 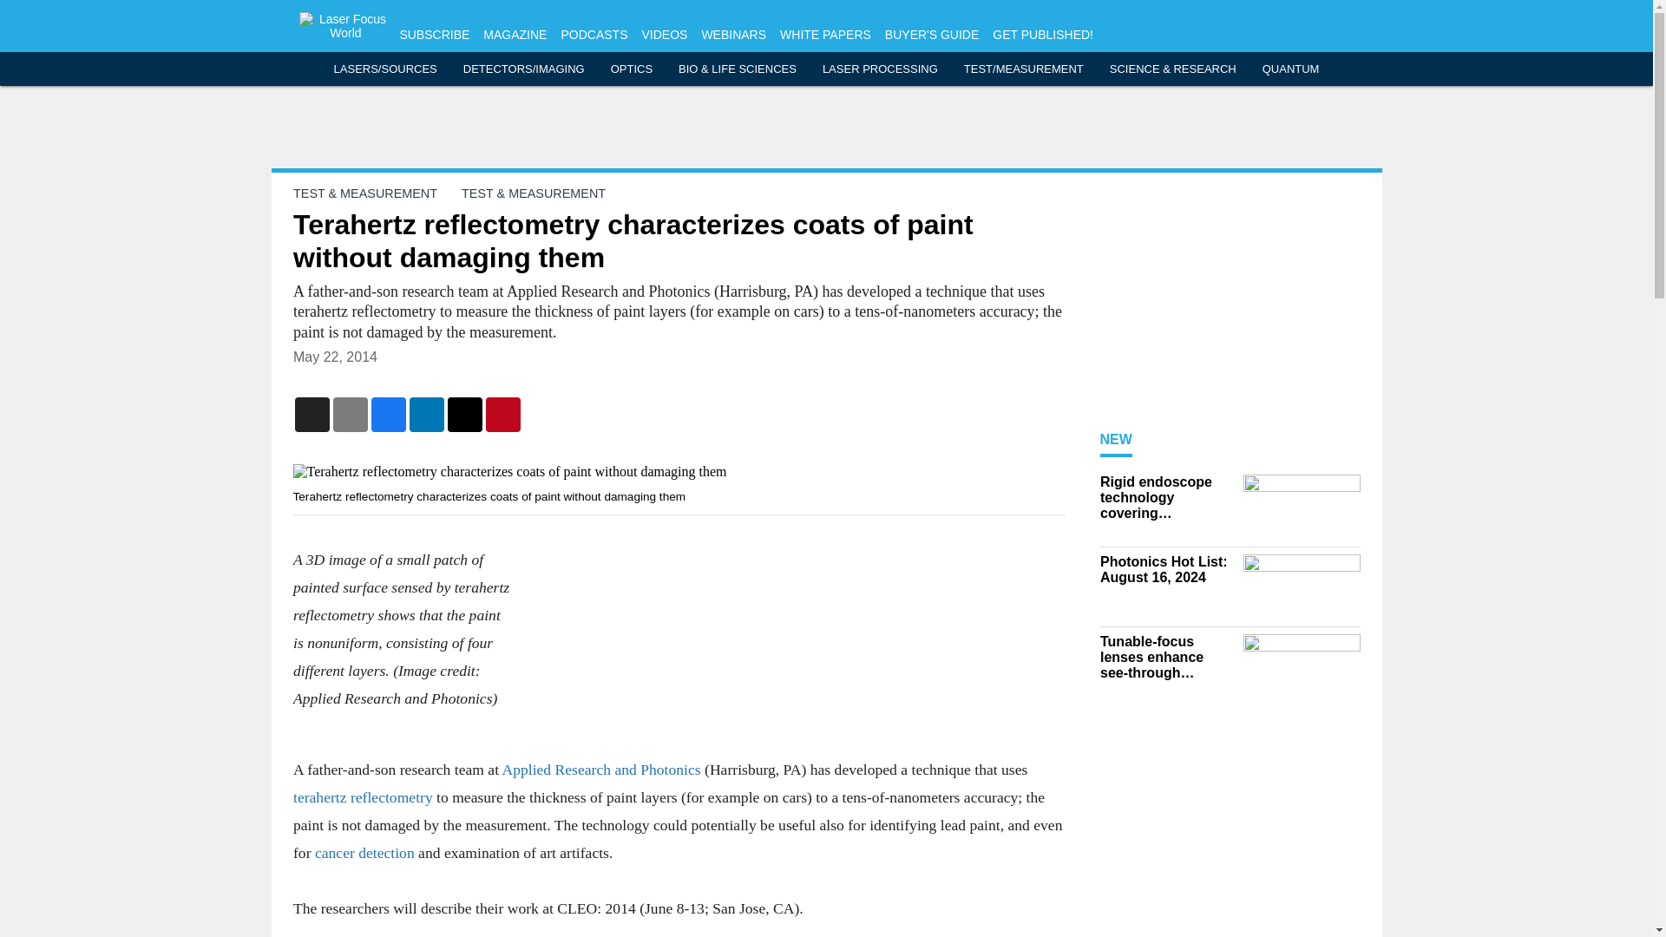 I want to click on OPTICS, so click(x=632, y=69).